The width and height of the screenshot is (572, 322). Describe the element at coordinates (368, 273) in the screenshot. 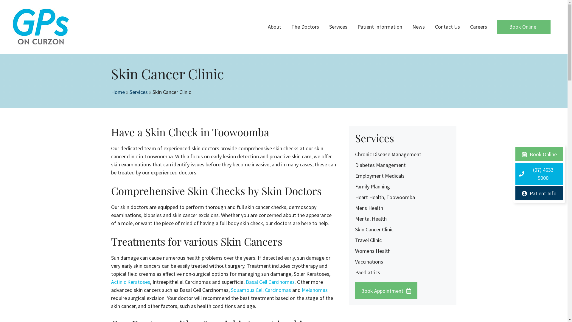

I see `Paediatrics` at that location.